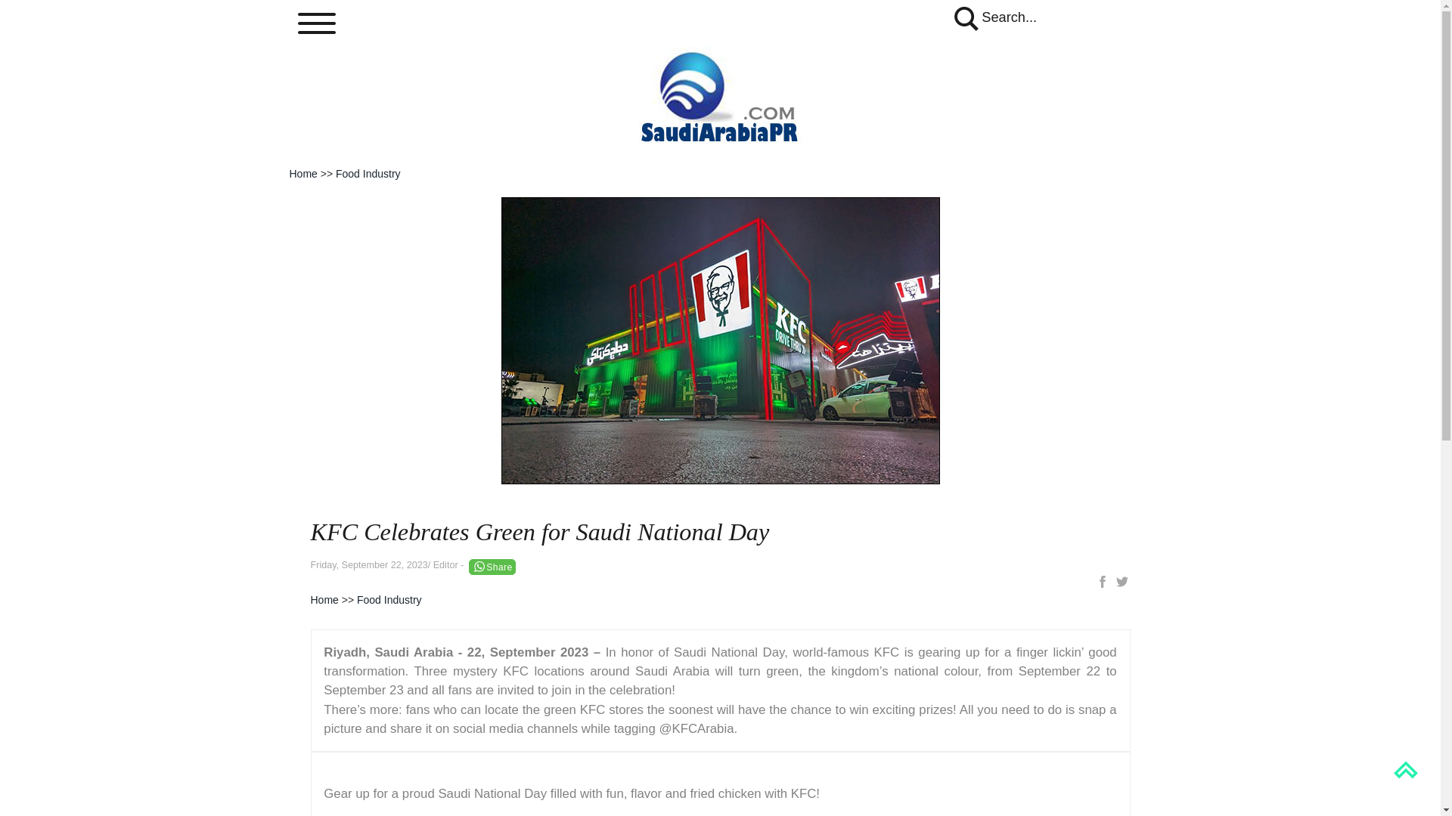 This screenshot has height=816, width=1452. Describe the element at coordinates (389, 600) in the screenshot. I see `Food Industry` at that location.